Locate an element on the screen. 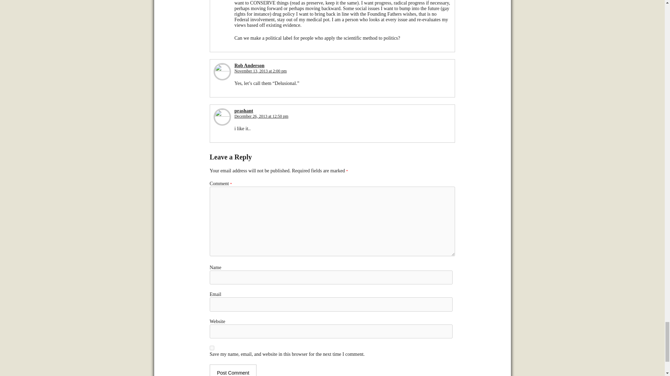 The width and height of the screenshot is (670, 376). Post Comment is located at coordinates (233, 370).